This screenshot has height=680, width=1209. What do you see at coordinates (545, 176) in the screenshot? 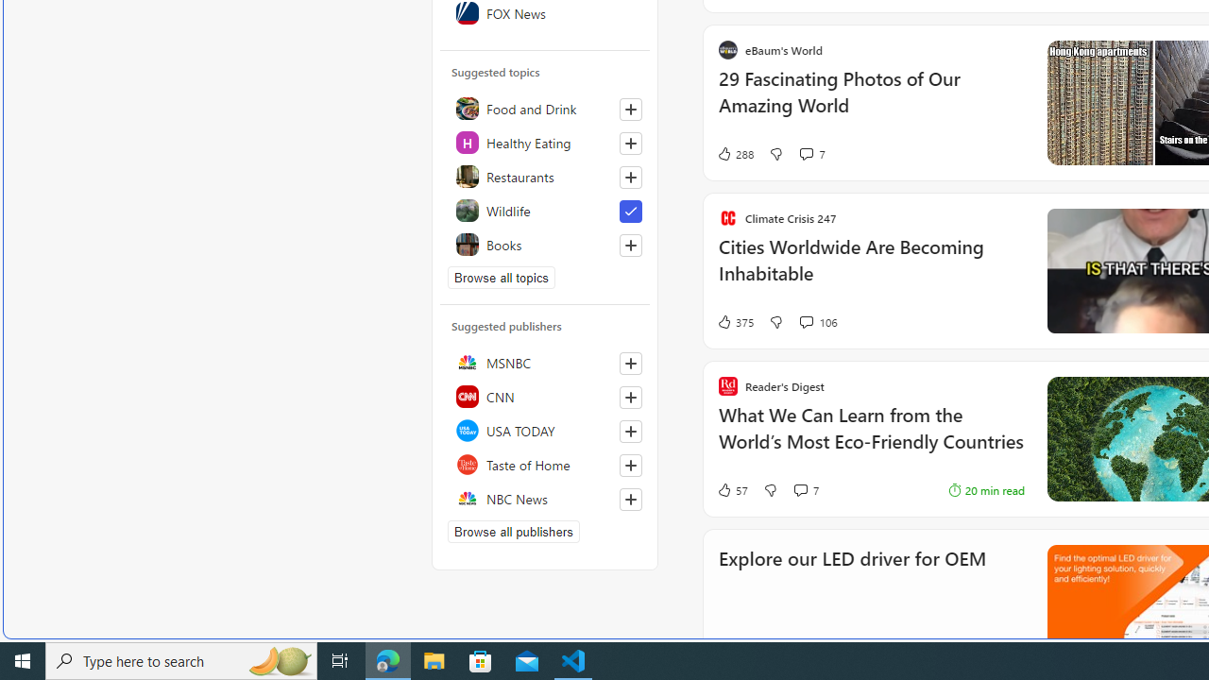
I see `Restaurants` at bounding box center [545, 176].